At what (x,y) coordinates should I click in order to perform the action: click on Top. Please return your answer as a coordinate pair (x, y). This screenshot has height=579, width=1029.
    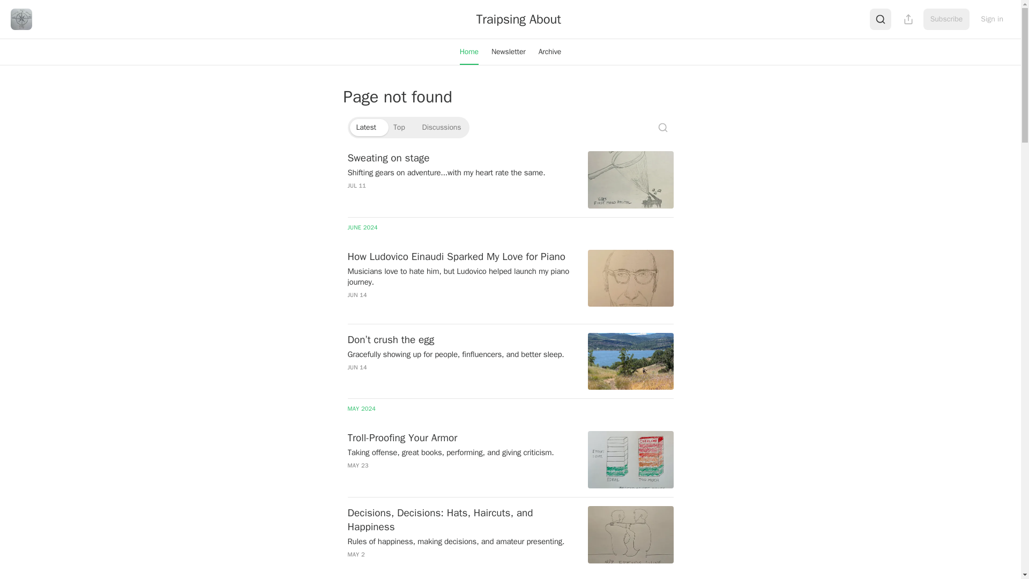
    Looking at the image, I should click on (399, 128).